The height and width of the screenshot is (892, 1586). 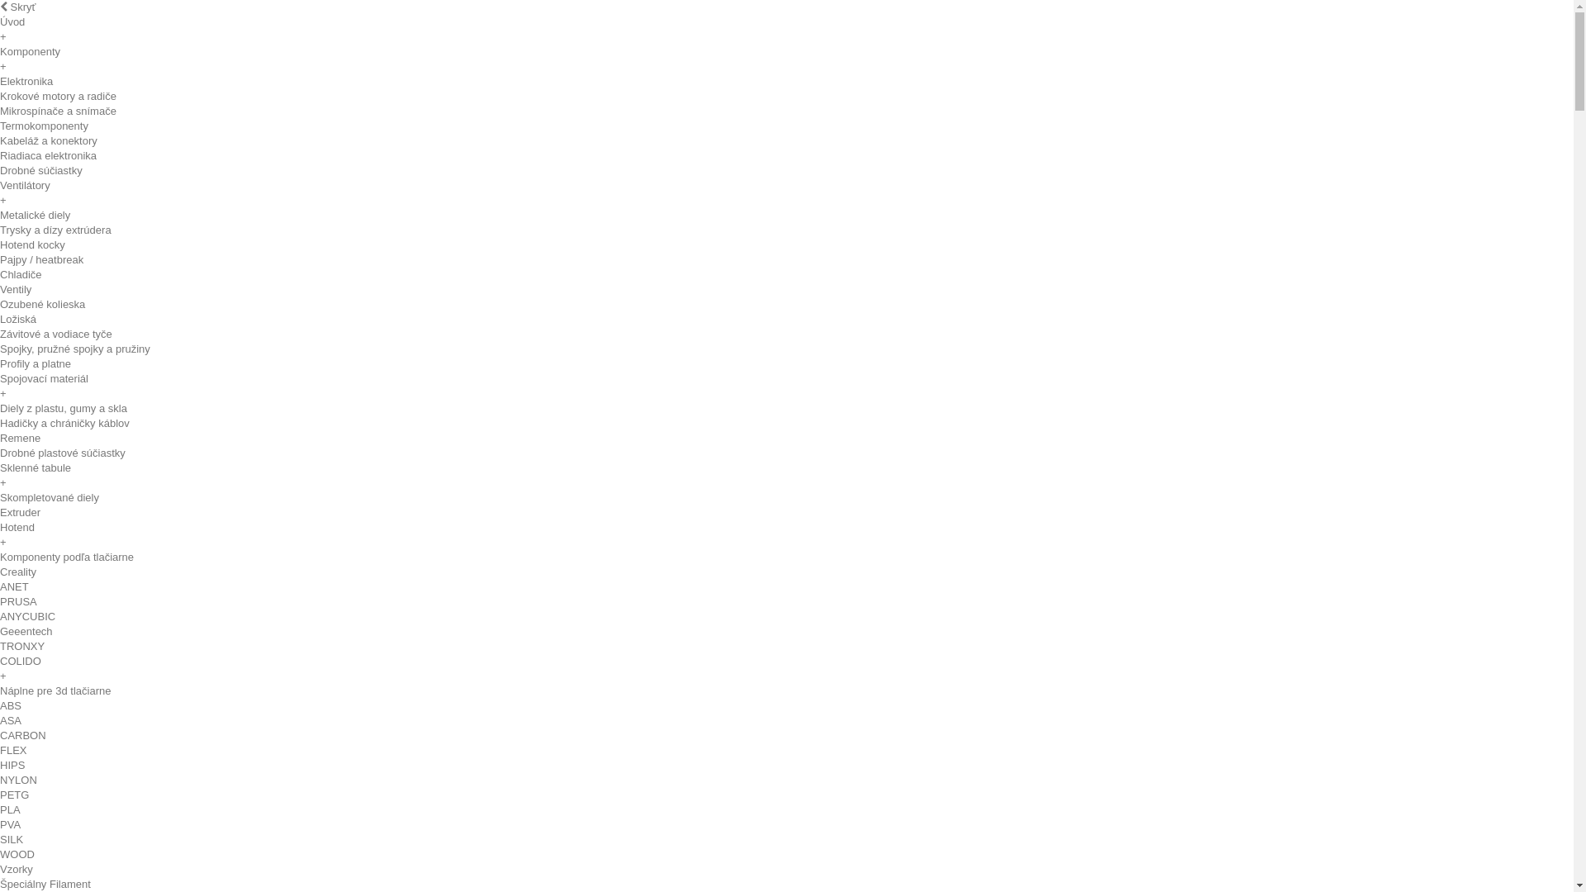 What do you see at coordinates (11, 705) in the screenshot?
I see `ABS` at bounding box center [11, 705].